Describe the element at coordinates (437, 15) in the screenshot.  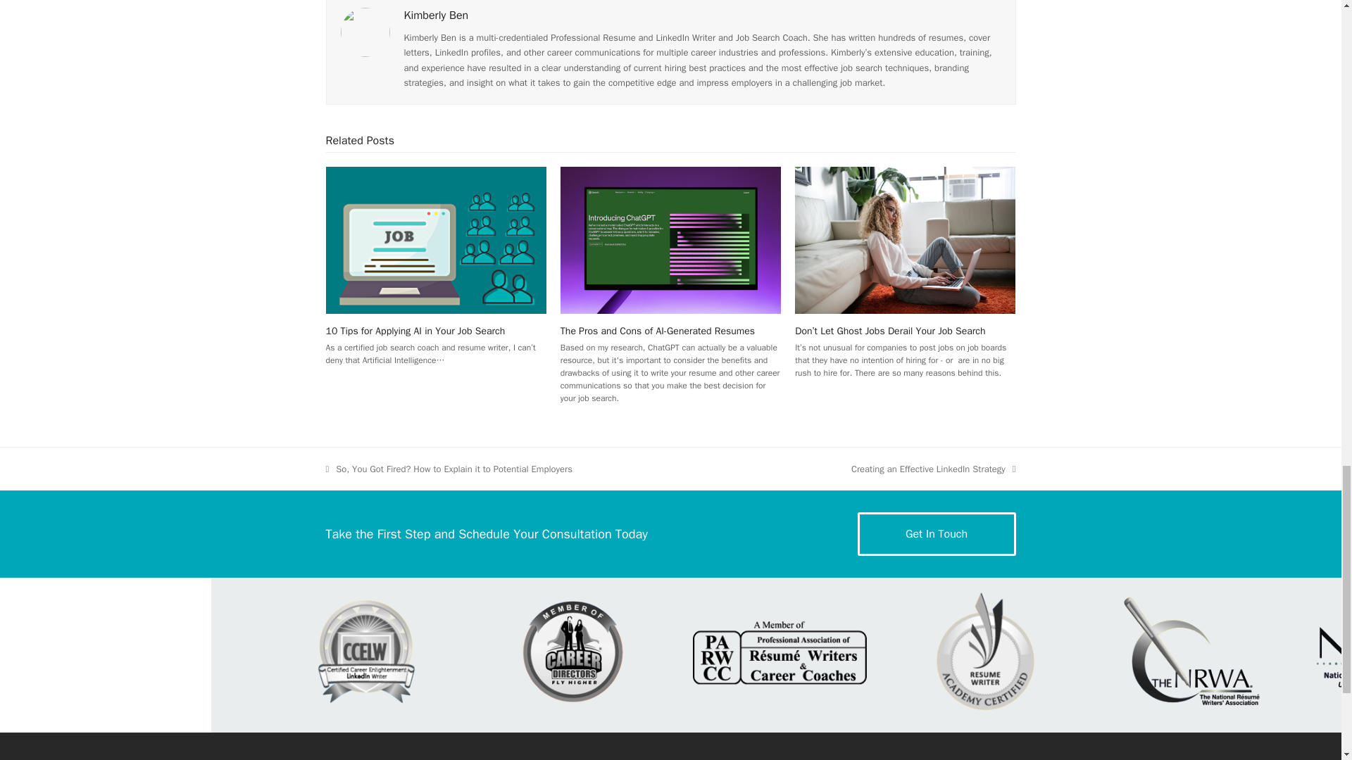
I see `Kimberly Ben` at that location.